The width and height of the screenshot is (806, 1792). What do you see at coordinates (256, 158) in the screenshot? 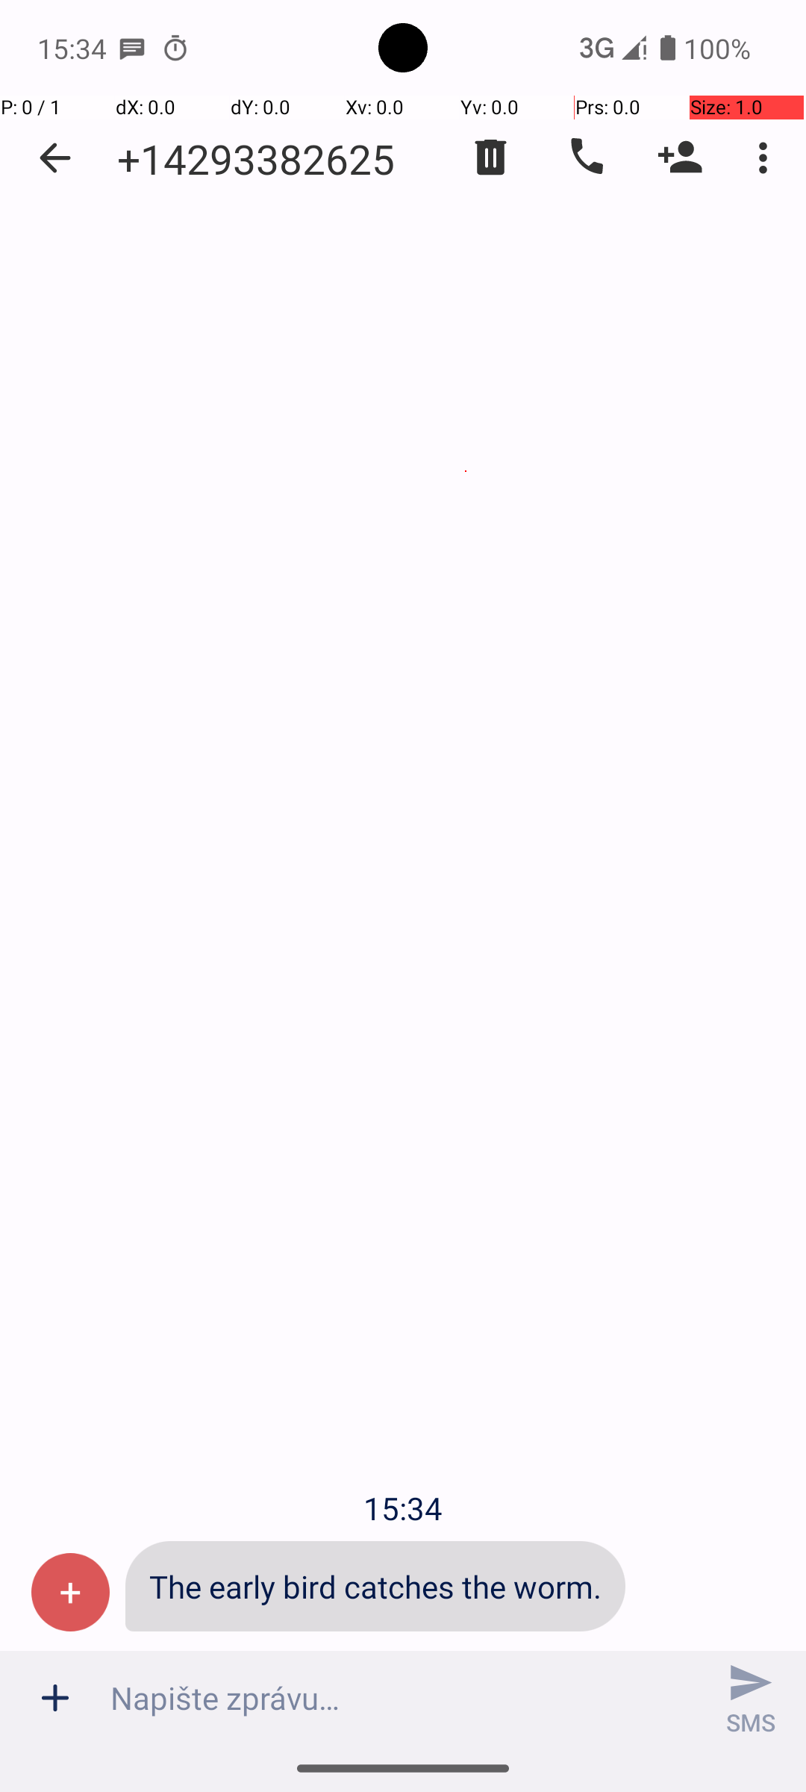
I see `+14293382625` at bounding box center [256, 158].